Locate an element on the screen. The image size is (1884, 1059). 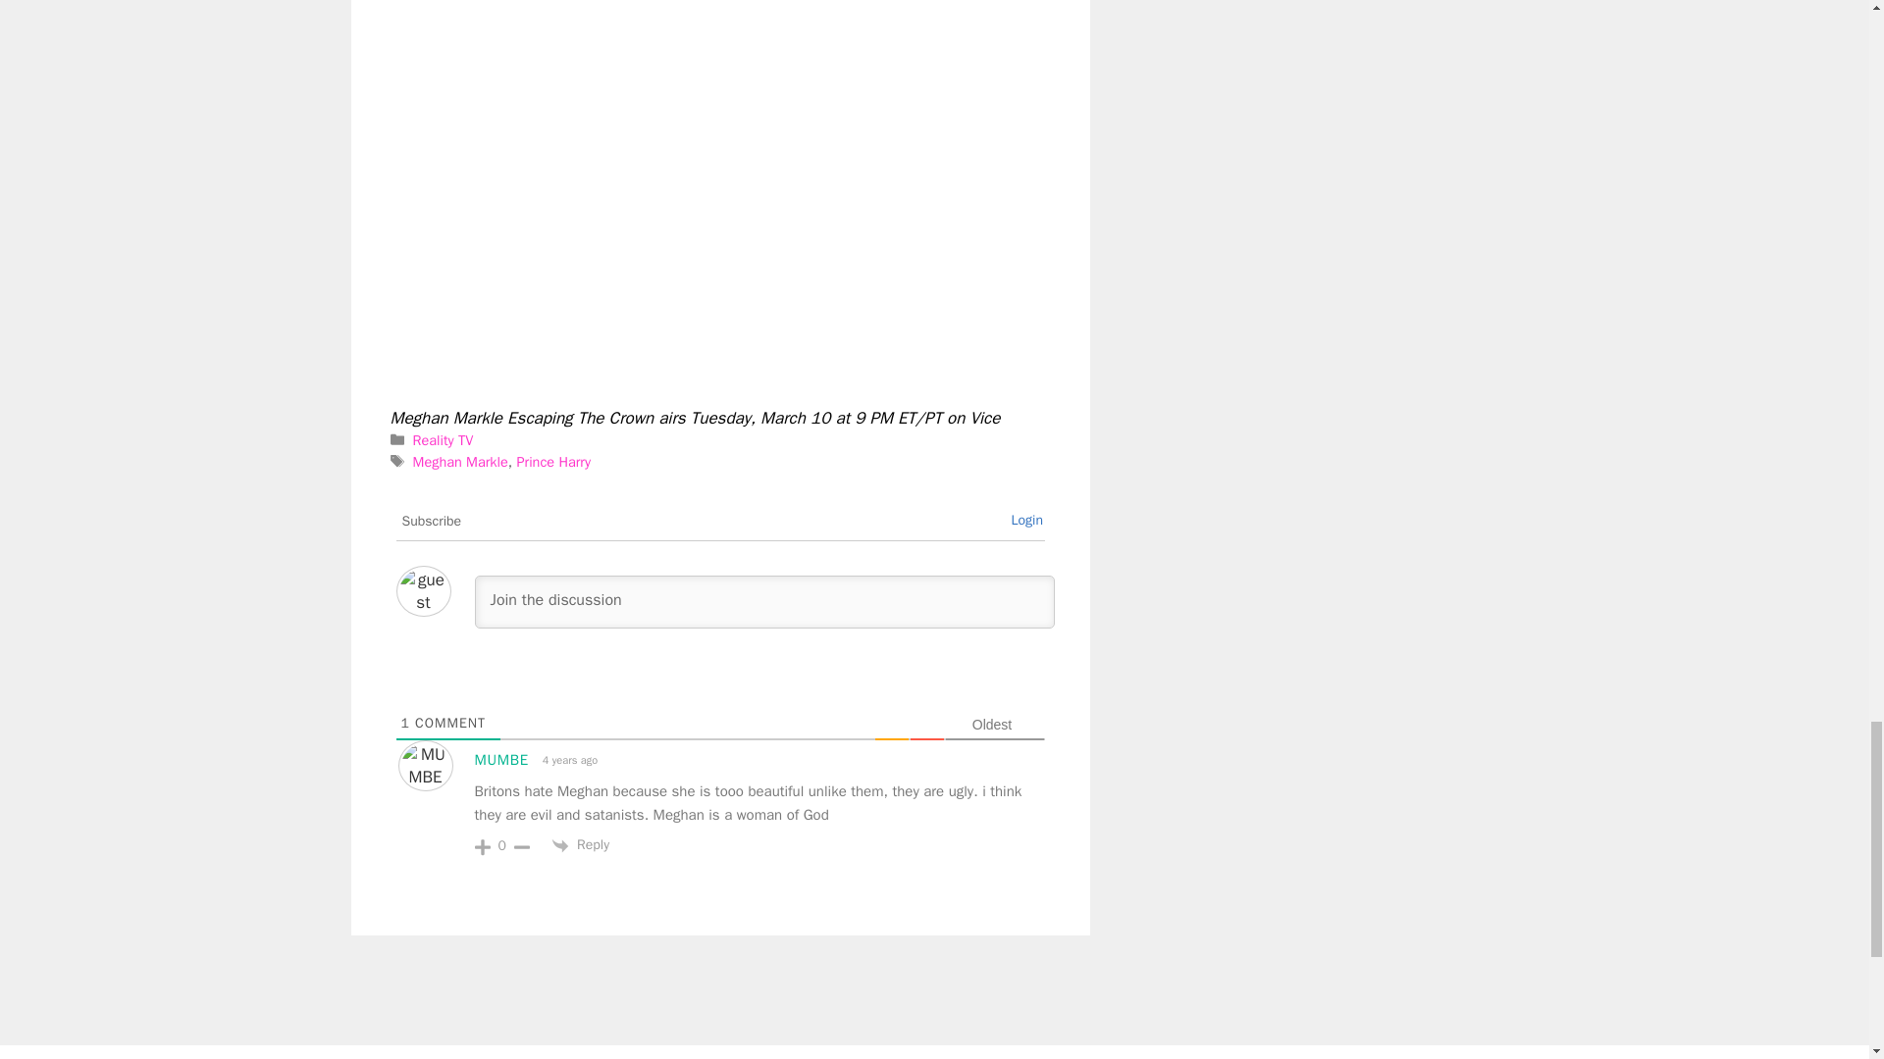
0 is located at coordinates (502, 845).